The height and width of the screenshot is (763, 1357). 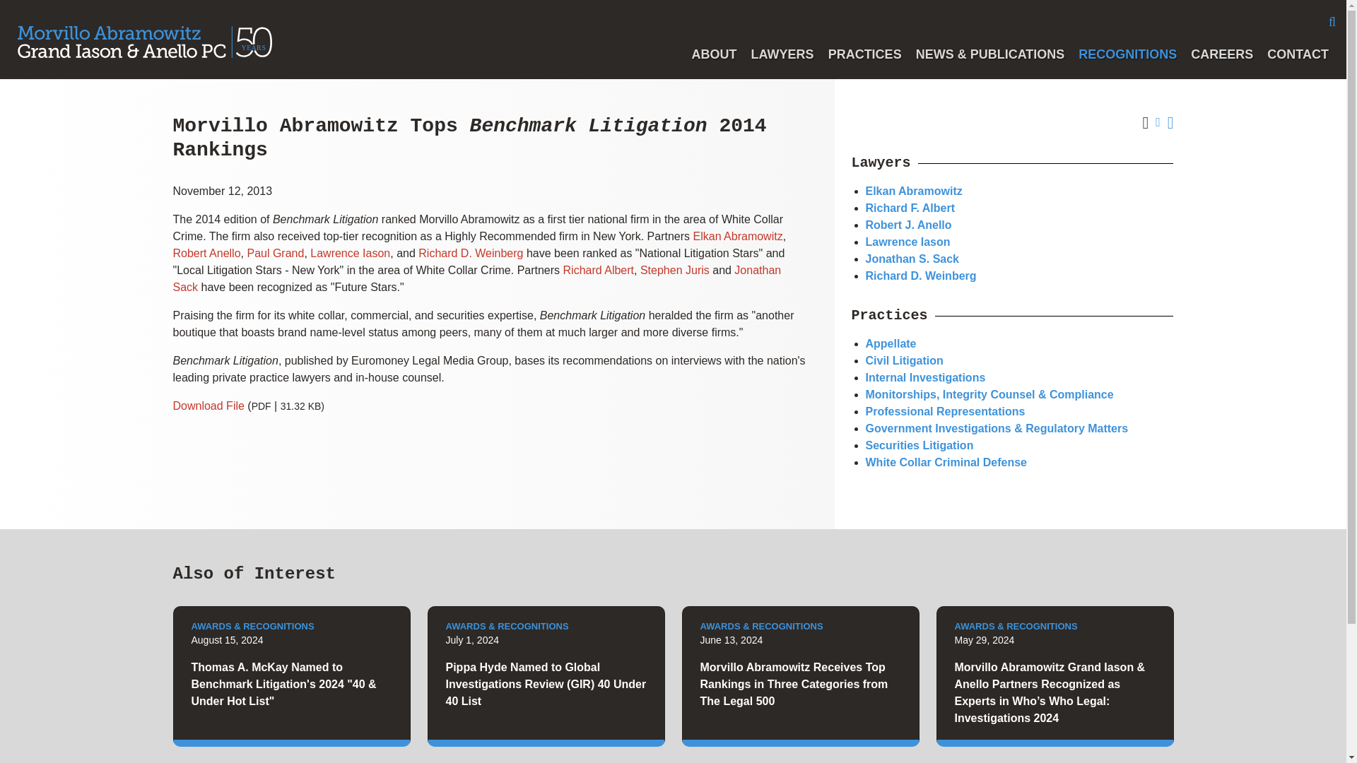 What do you see at coordinates (913, 191) in the screenshot?
I see `Elkan Abramowitz` at bounding box center [913, 191].